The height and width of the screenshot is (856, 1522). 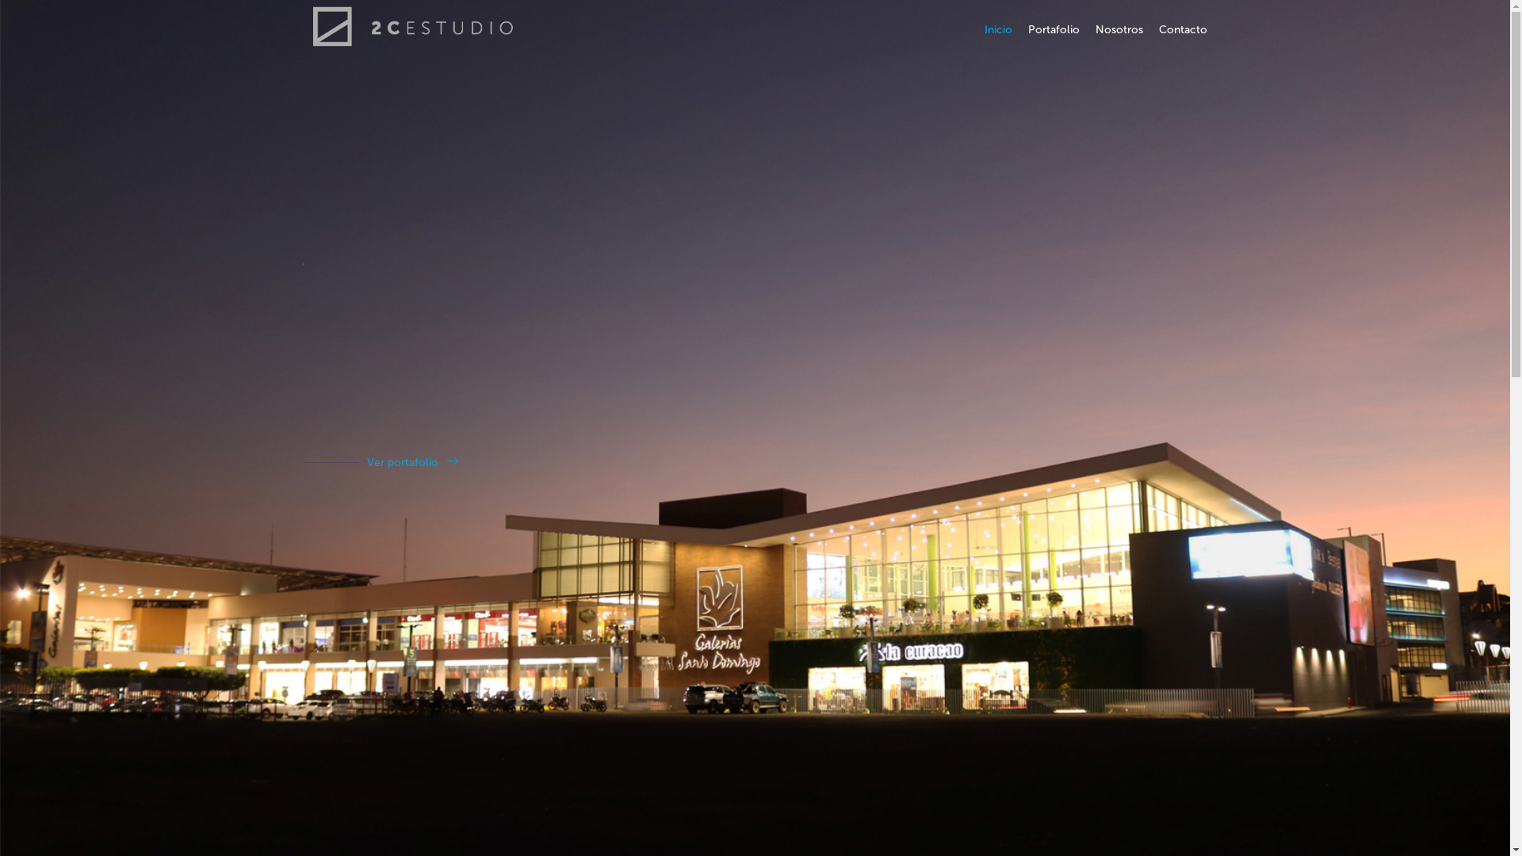 I want to click on Inicio, so click(x=999, y=30).